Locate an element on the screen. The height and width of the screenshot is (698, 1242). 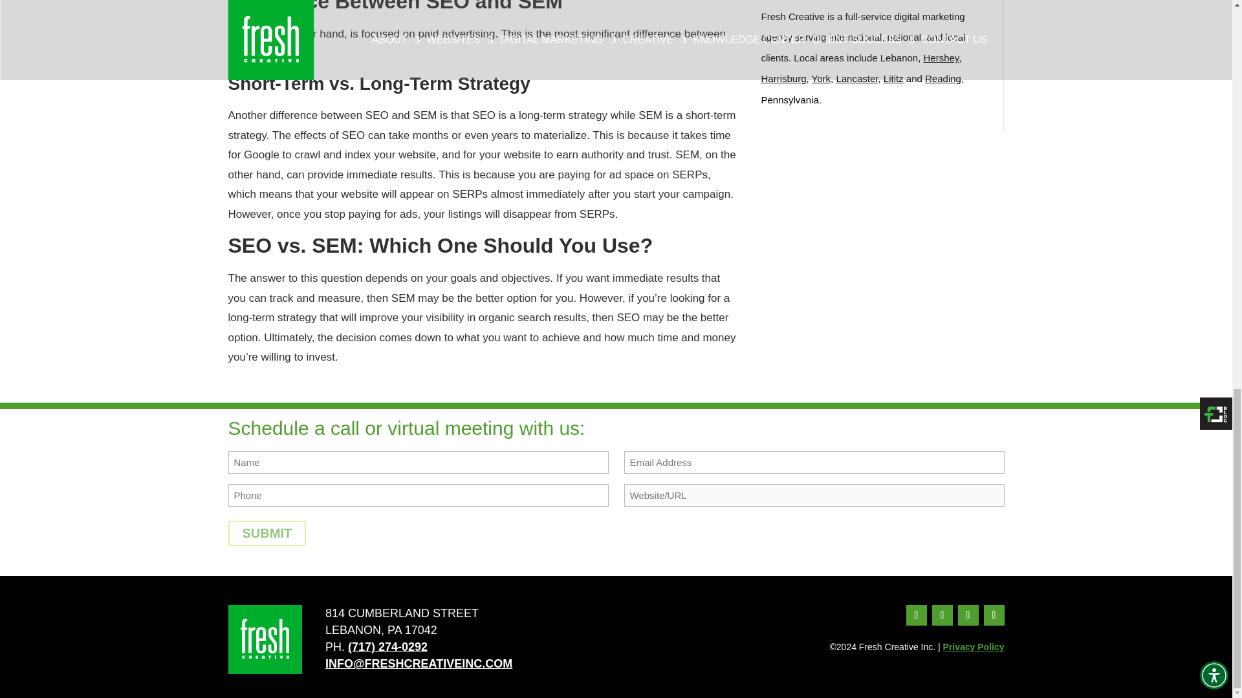
Follow on LinkedIn is located at coordinates (968, 615).